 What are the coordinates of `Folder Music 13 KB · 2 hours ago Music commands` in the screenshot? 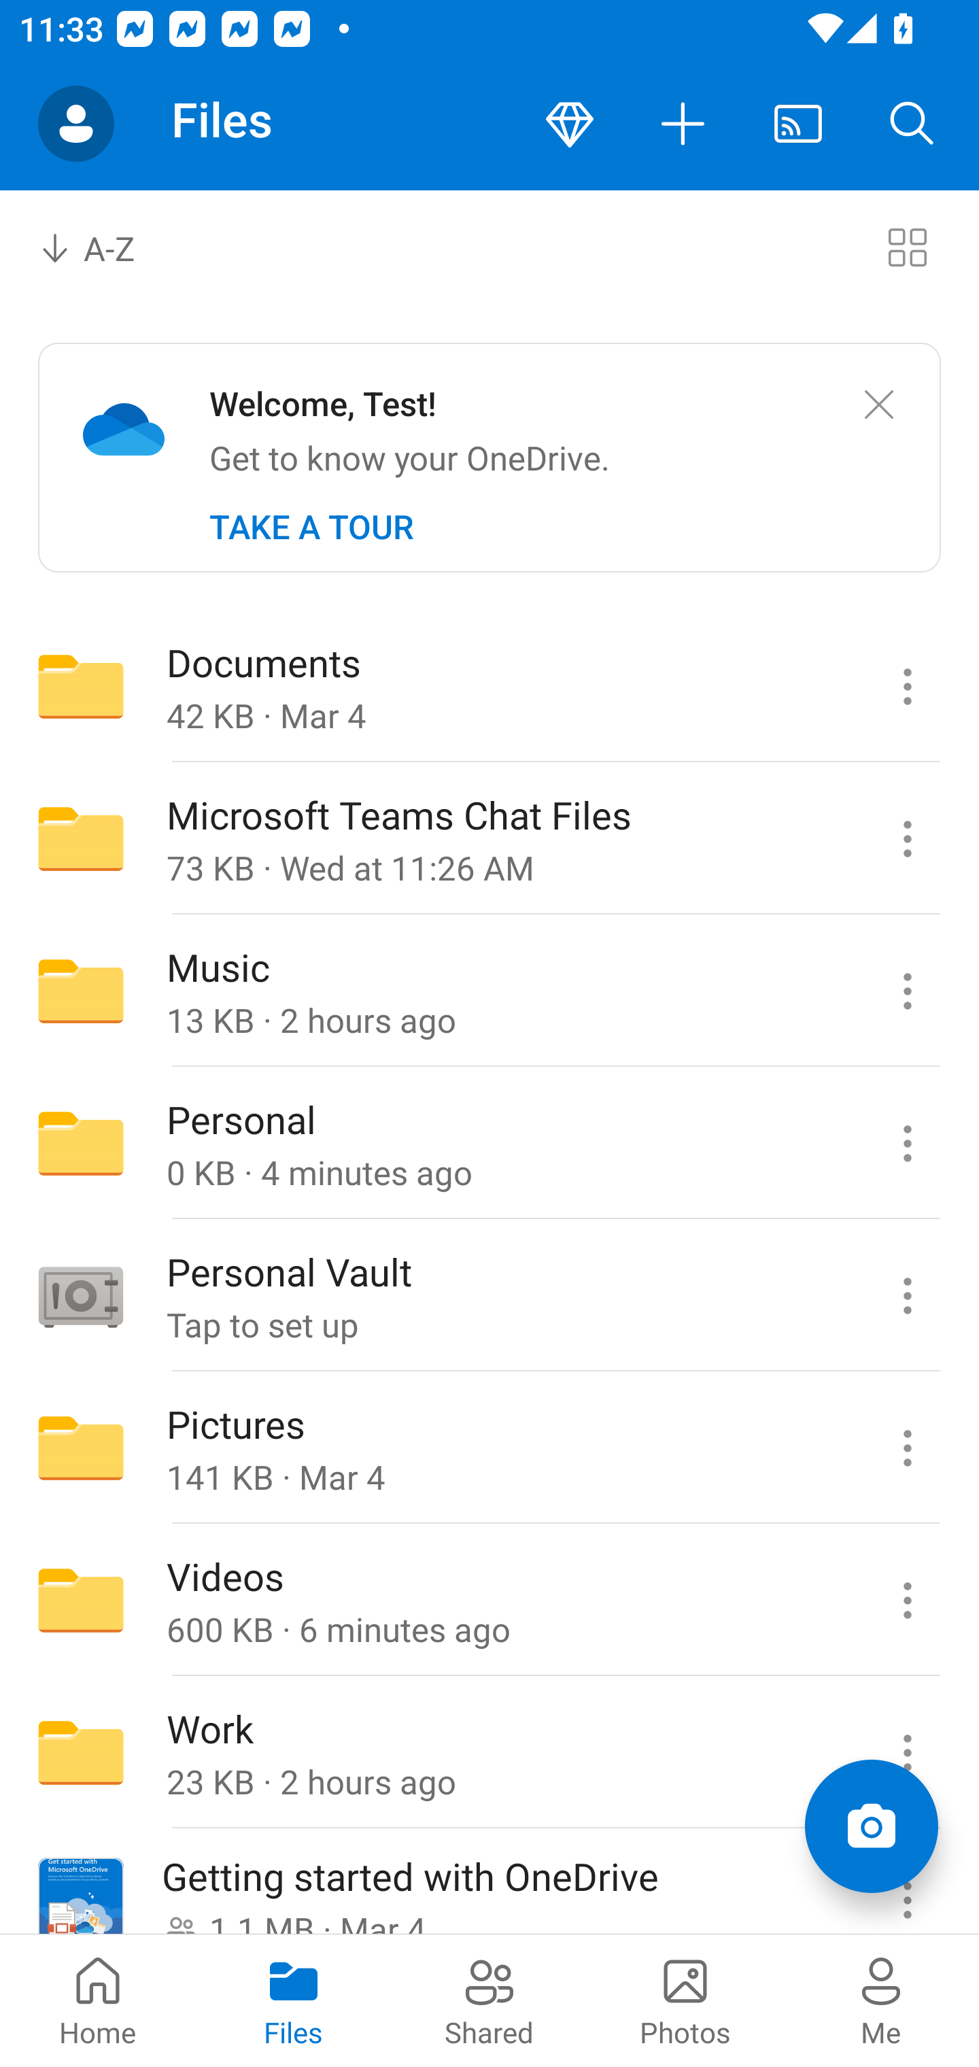 It's located at (489, 991).